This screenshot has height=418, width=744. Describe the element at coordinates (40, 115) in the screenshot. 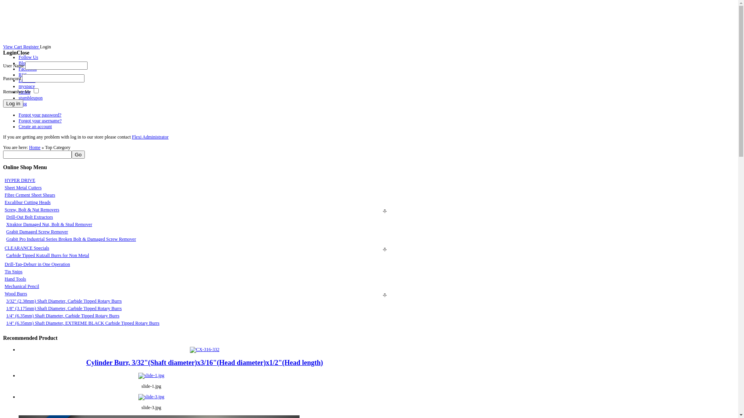

I see `Forgot your password?` at that location.